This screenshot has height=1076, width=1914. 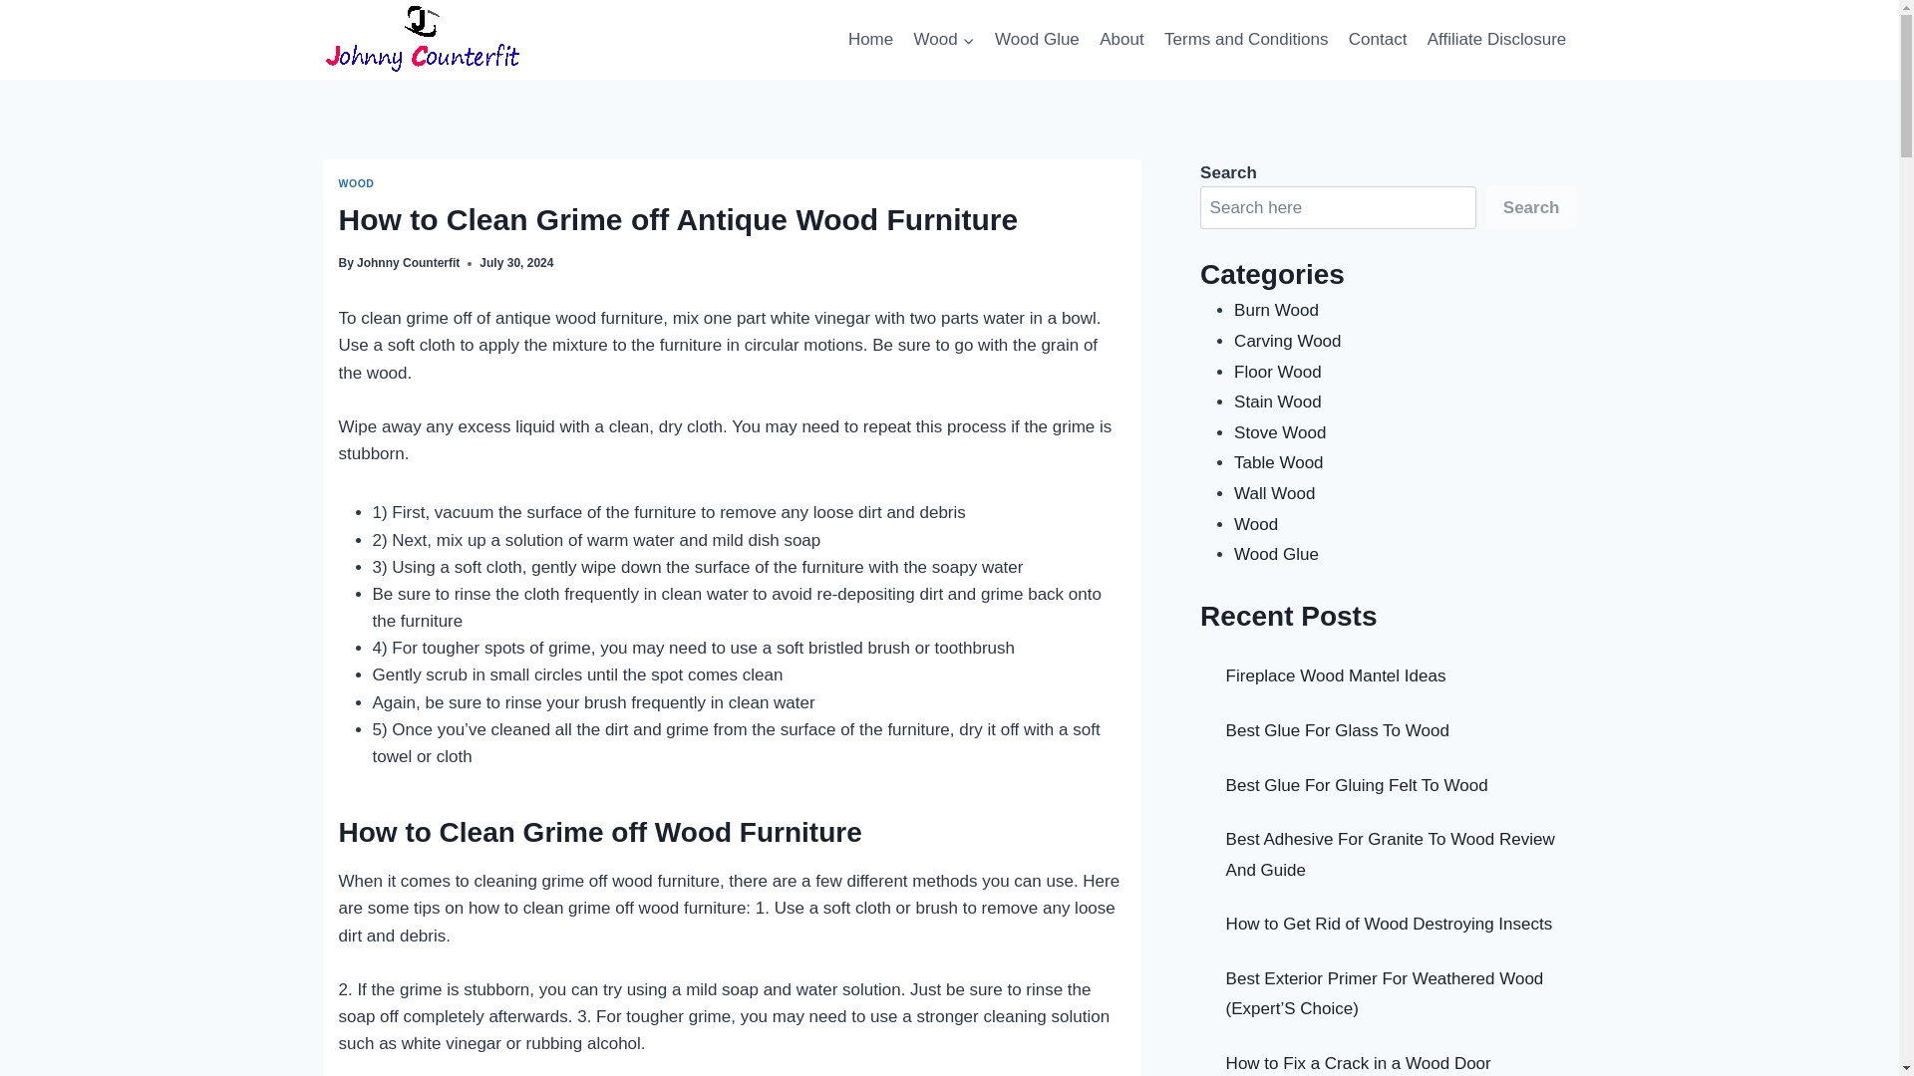 What do you see at coordinates (407, 263) in the screenshot?
I see `Johnny Counterfit` at bounding box center [407, 263].